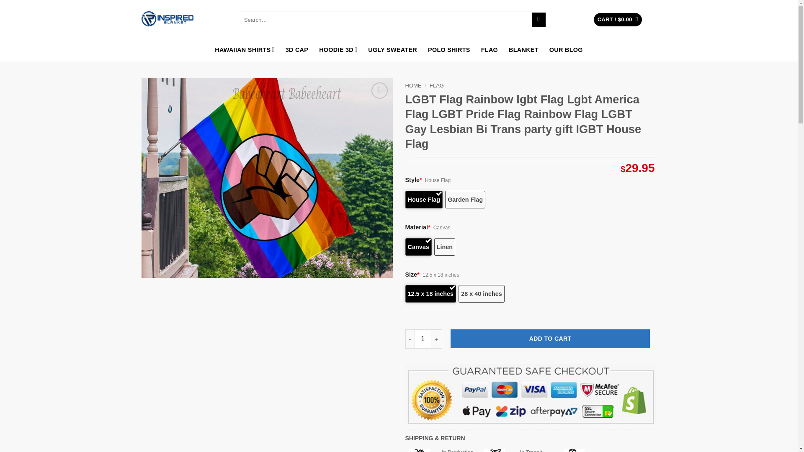  What do you see at coordinates (418, 247) in the screenshot?
I see `Canvas` at bounding box center [418, 247].